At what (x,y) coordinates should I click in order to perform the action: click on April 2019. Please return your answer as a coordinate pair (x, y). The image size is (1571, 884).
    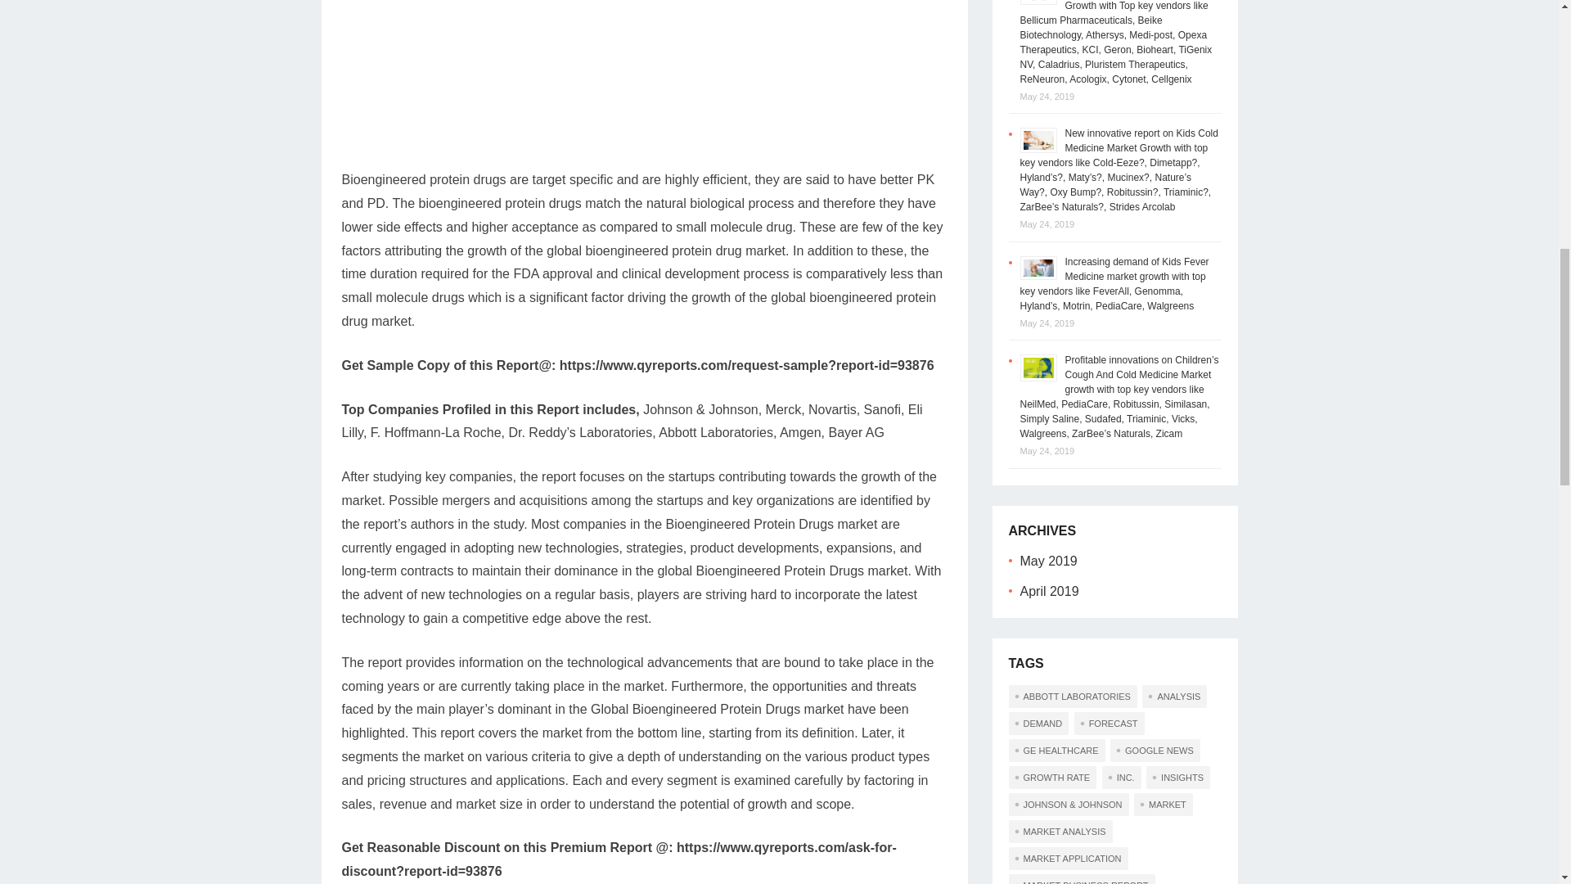
    Looking at the image, I should click on (1049, 591).